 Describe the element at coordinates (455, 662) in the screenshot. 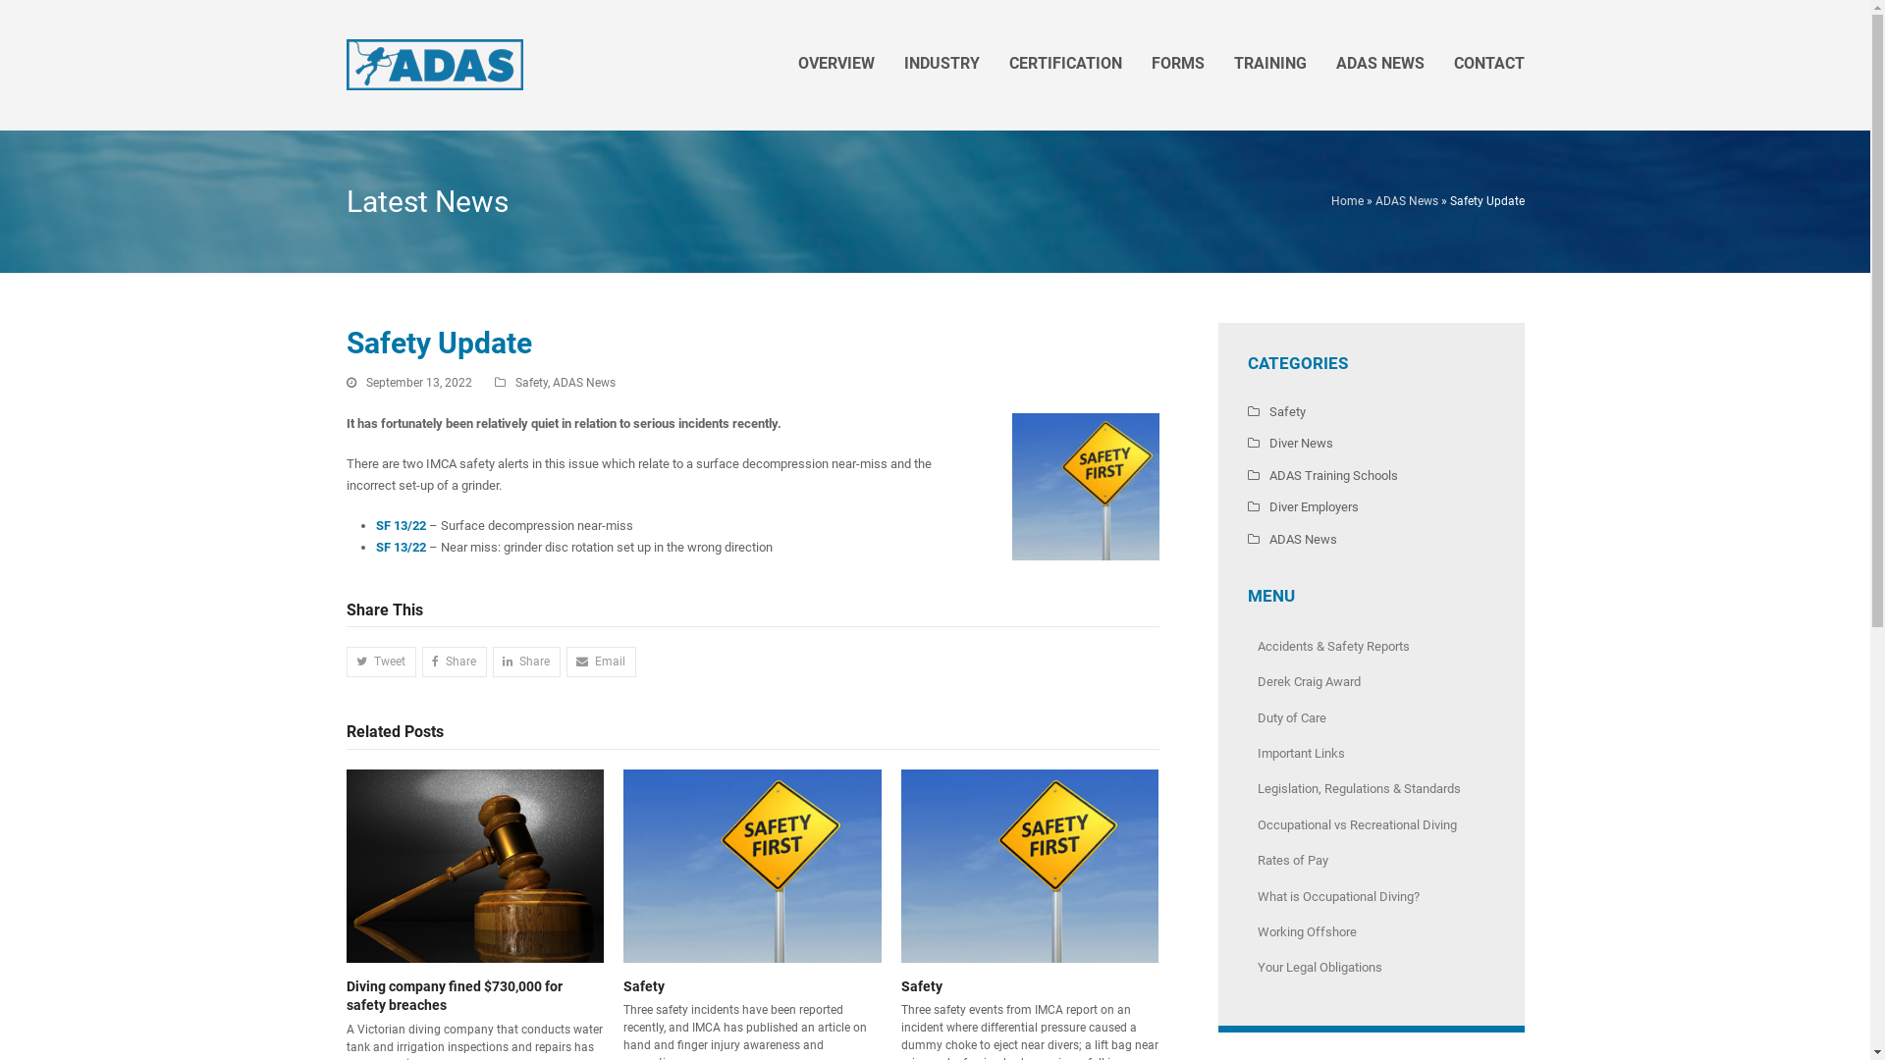

I see `Share` at that location.